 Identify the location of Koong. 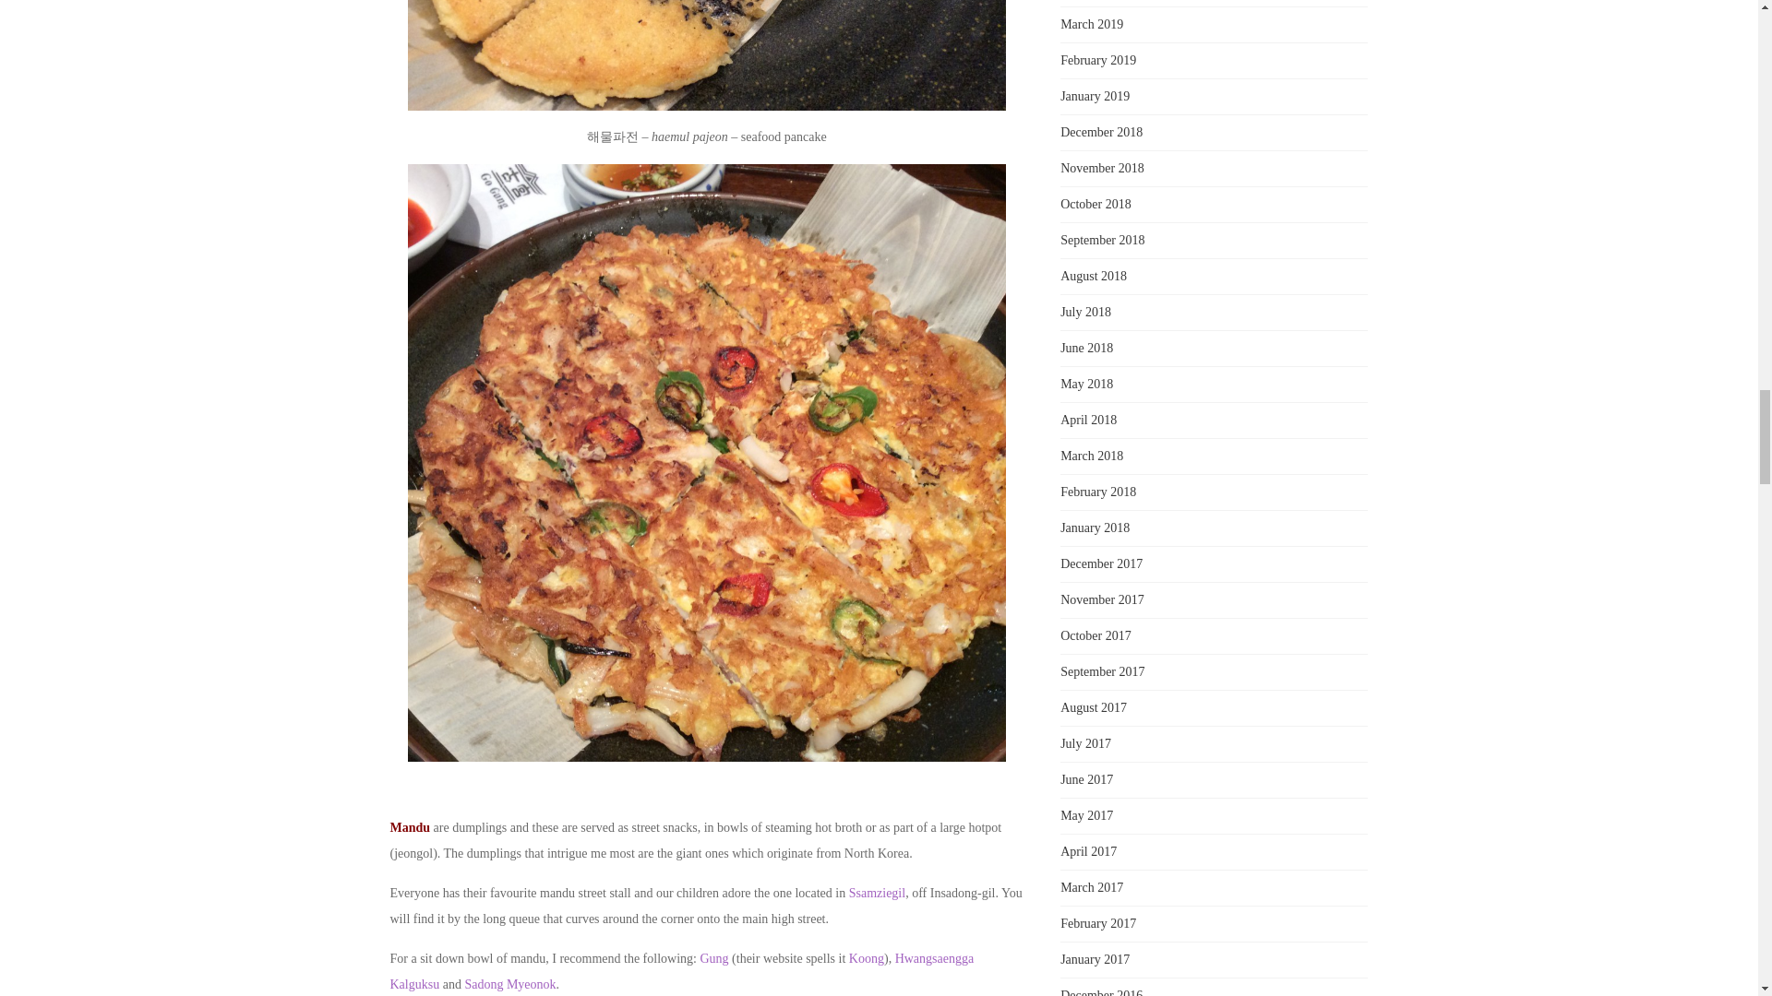
(866, 958).